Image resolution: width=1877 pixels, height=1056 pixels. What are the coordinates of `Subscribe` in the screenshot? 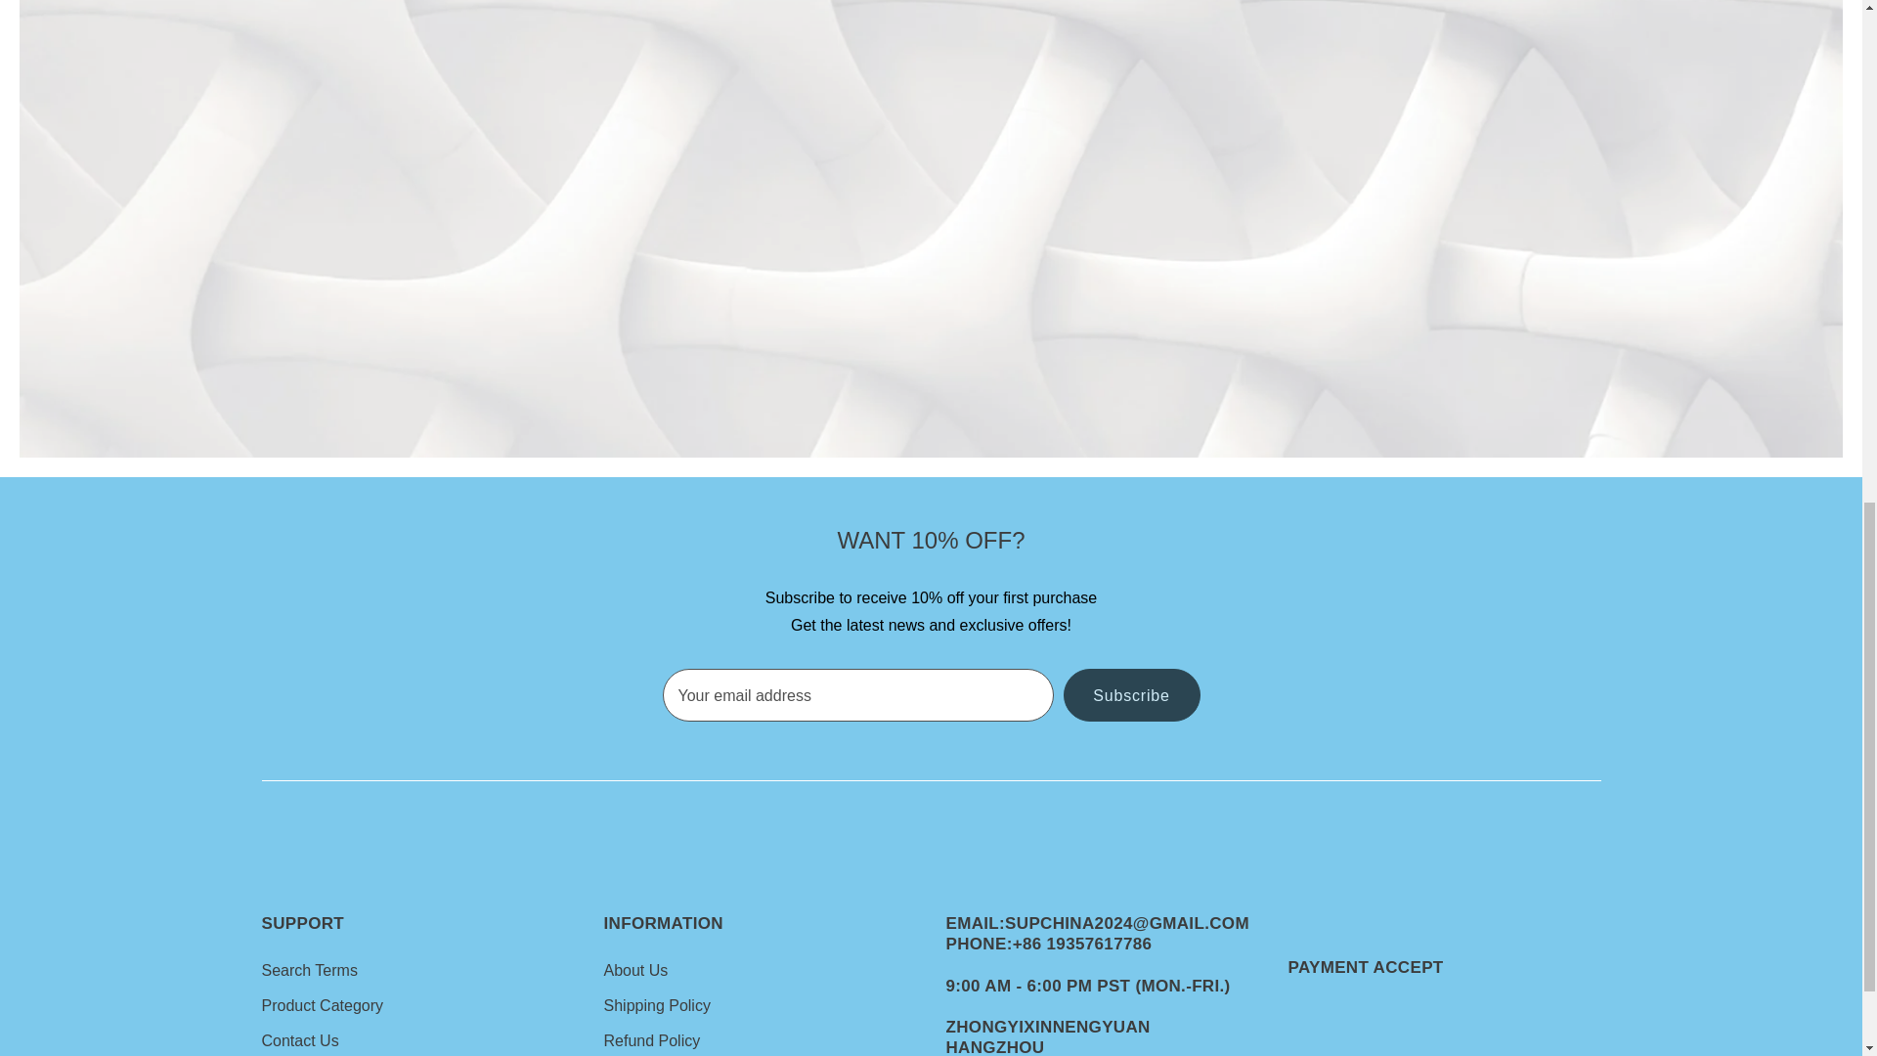 It's located at (1132, 694).